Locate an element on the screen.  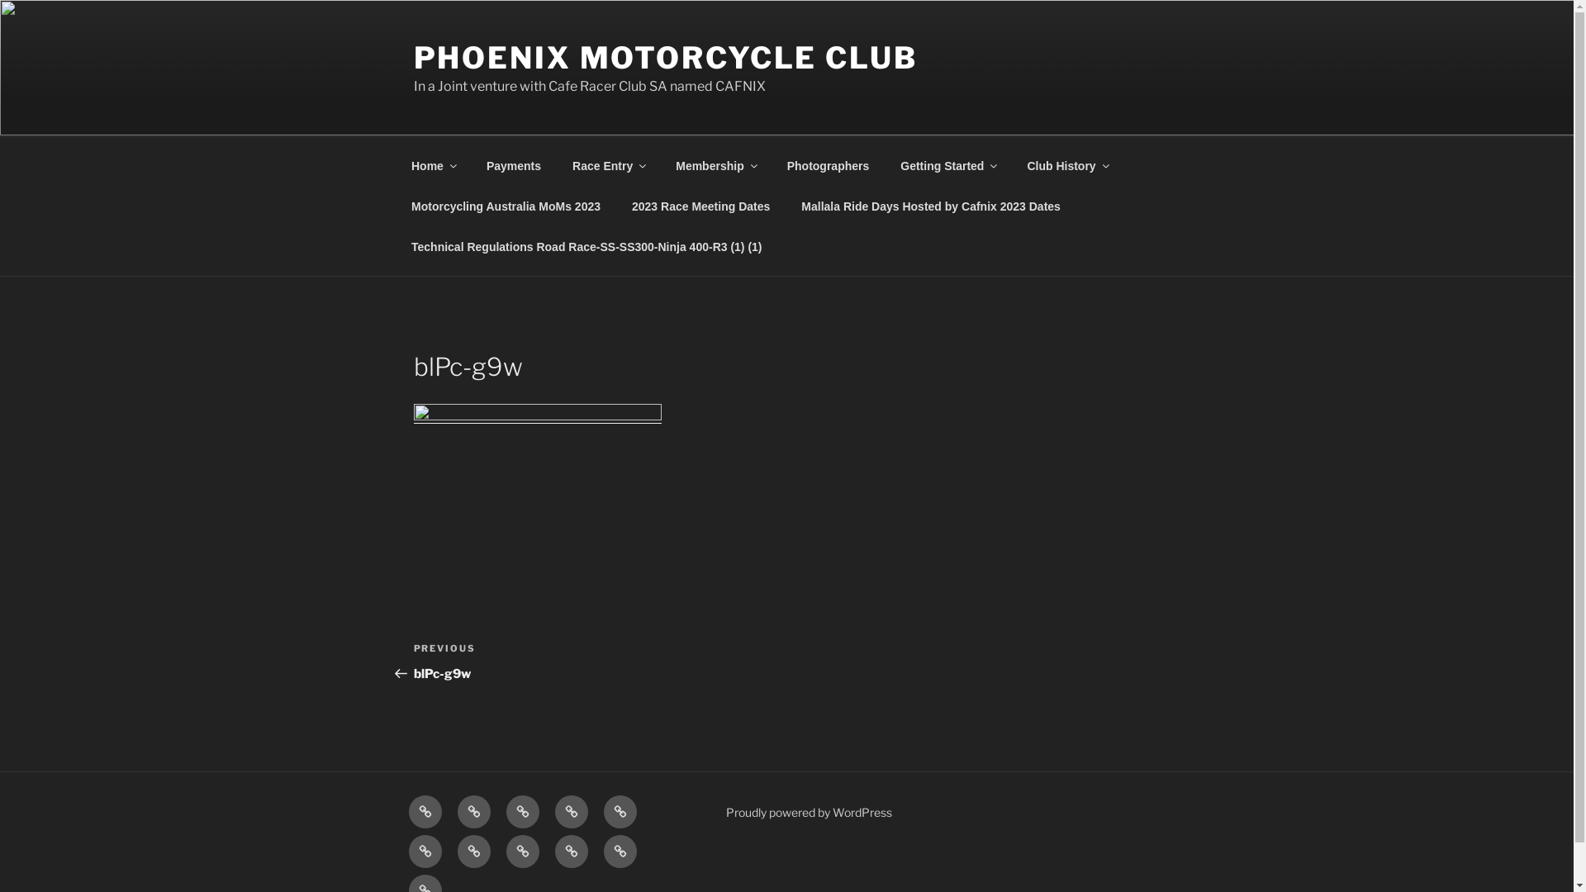
Proudly powered by WordPress is located at coordinates (810, 813).